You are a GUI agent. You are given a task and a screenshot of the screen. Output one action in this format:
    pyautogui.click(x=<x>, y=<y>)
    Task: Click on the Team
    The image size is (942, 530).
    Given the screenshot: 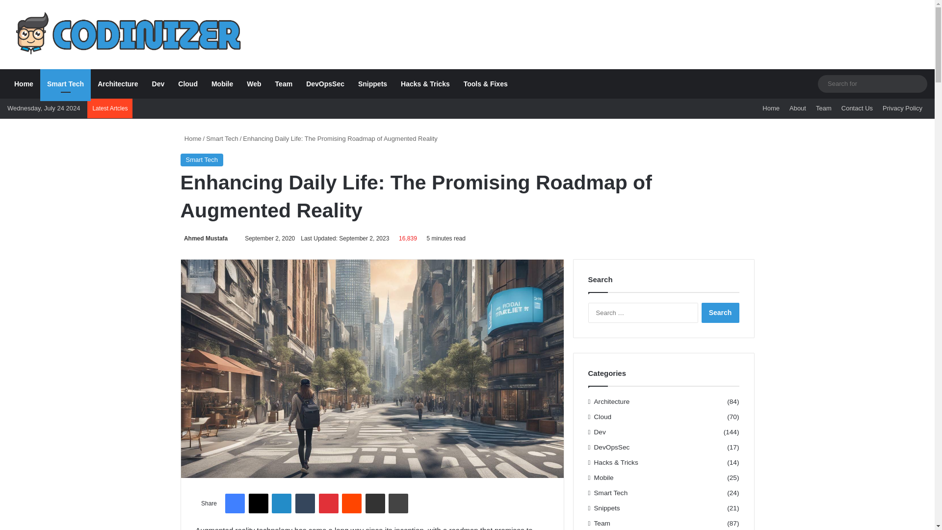 What is the action you would take?
    pyautogui.click(x=284, y=83)
    